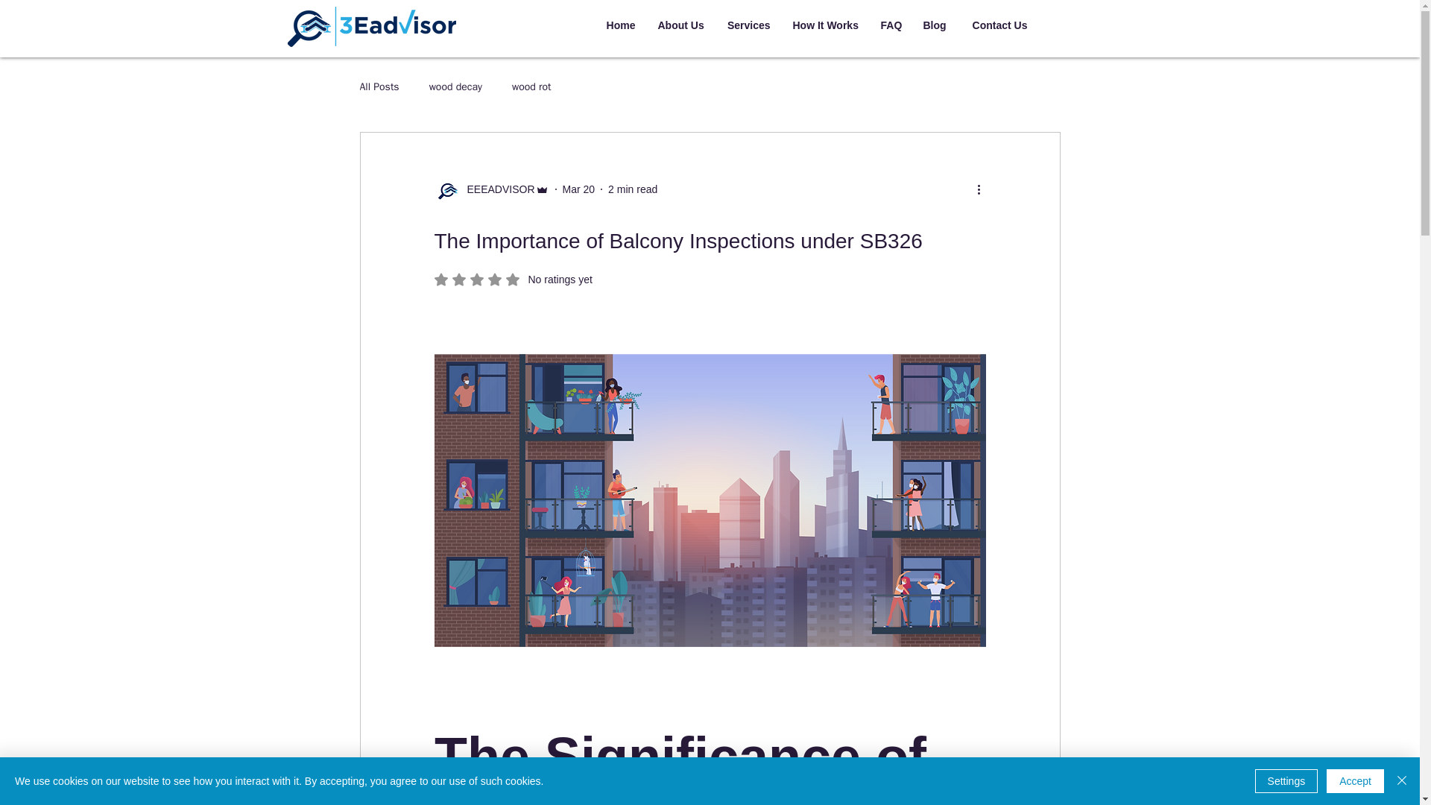  What do you see at coordinates (513, 280) in the screenshot?
I see `About Us` at bounding box center [513, 280].